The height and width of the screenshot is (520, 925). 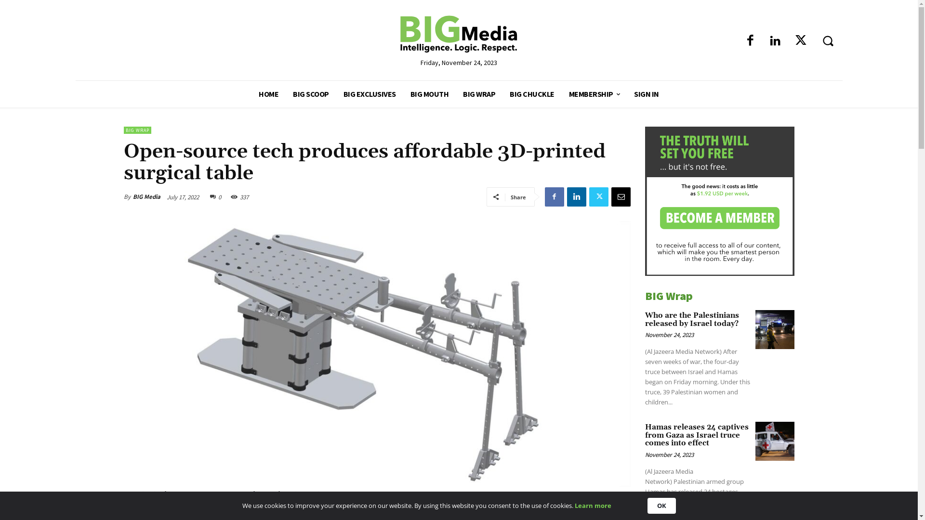 What do you see at coordinates (598, 197) in the screenshot?
I see `Twitter` at bounding box center [598, 197].